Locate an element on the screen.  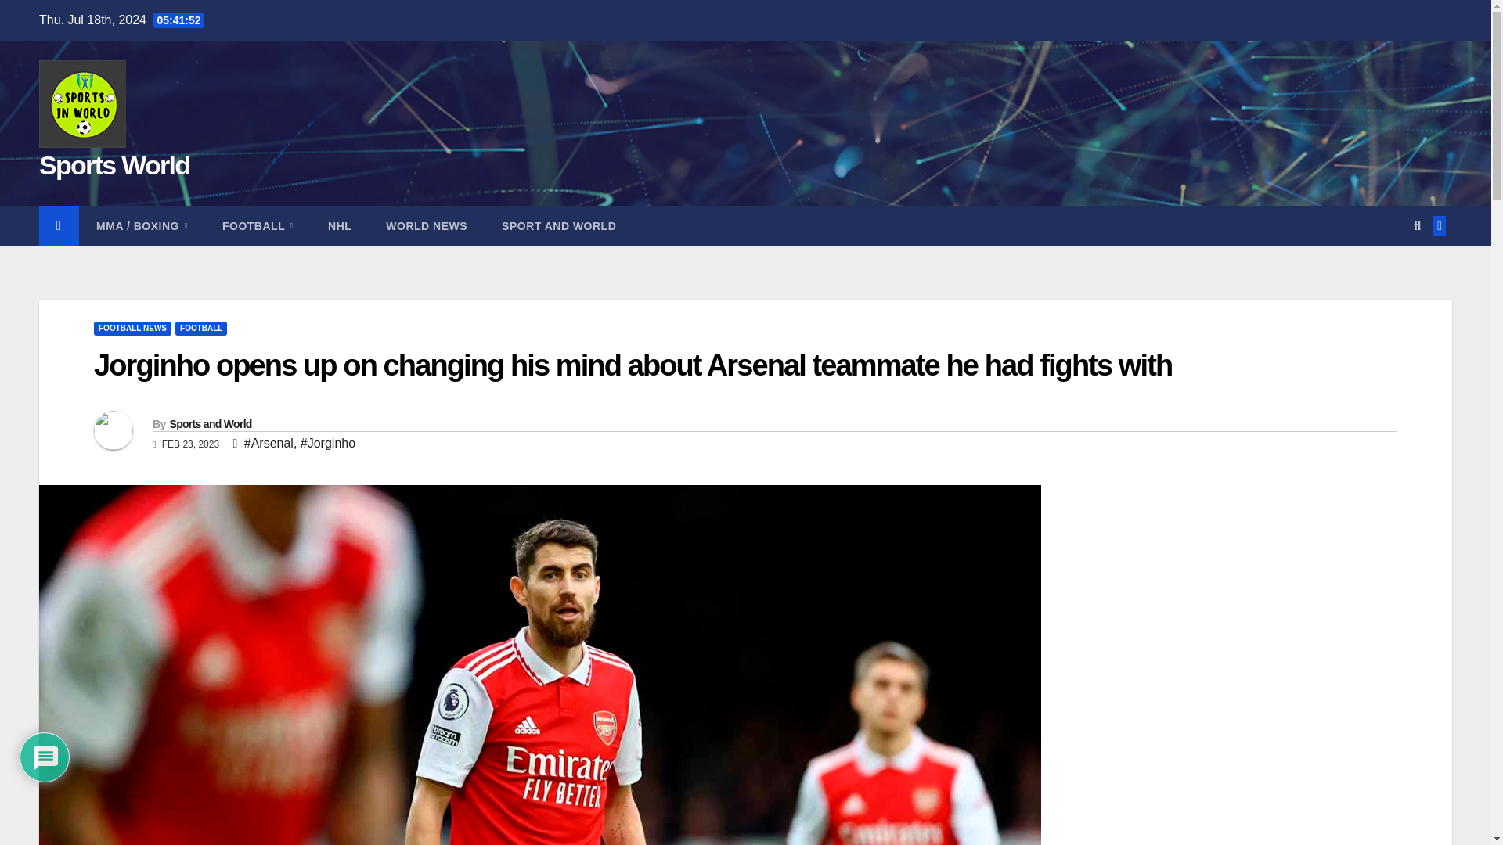
FOOTBALL is located at coordinates (200, 329).